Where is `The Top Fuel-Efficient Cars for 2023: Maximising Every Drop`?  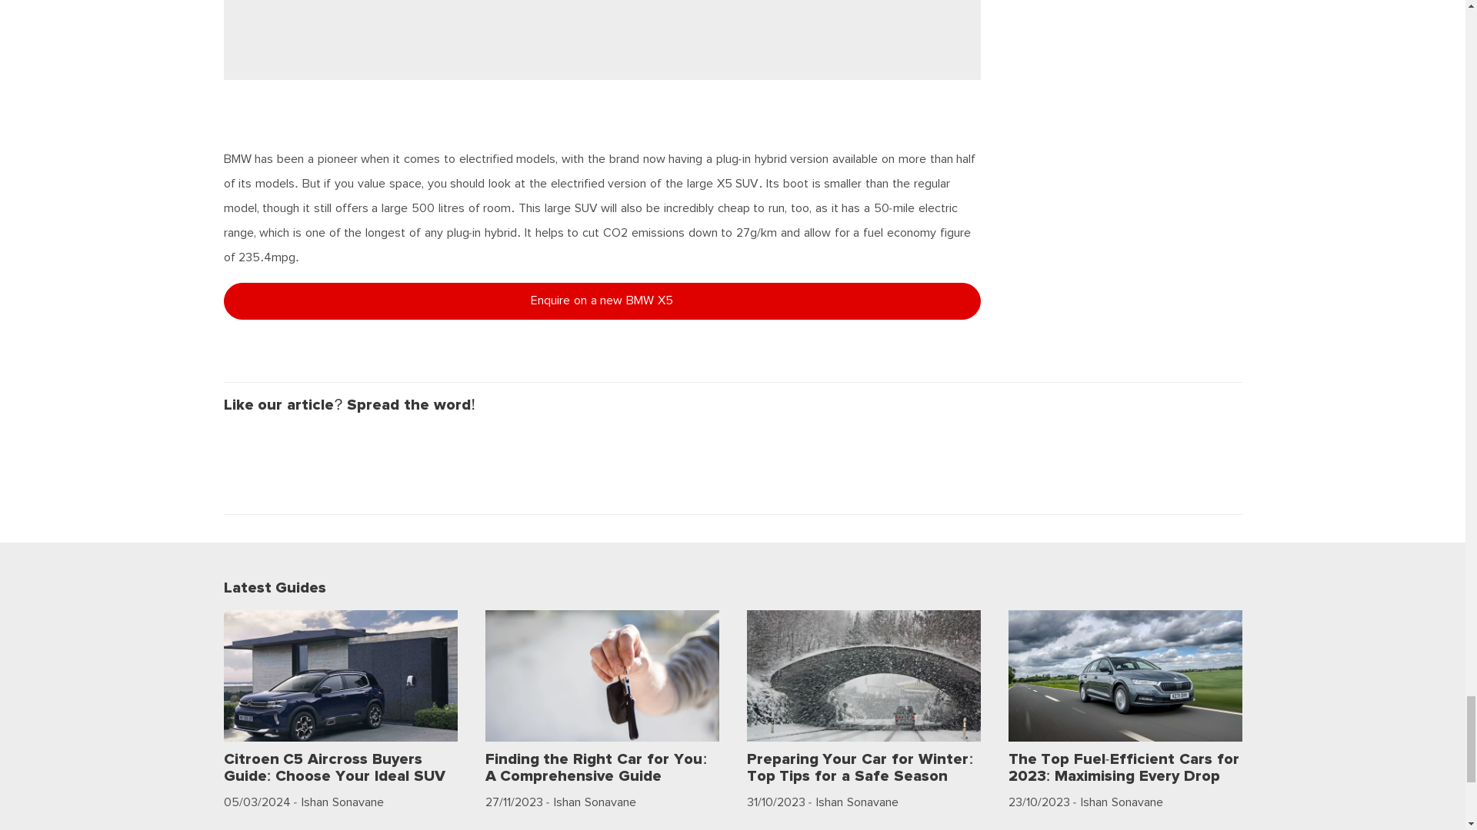 The Top Fuel-Efficient Cars for 2023: Maximising Every Drop is located at coordinates (1125, 767).